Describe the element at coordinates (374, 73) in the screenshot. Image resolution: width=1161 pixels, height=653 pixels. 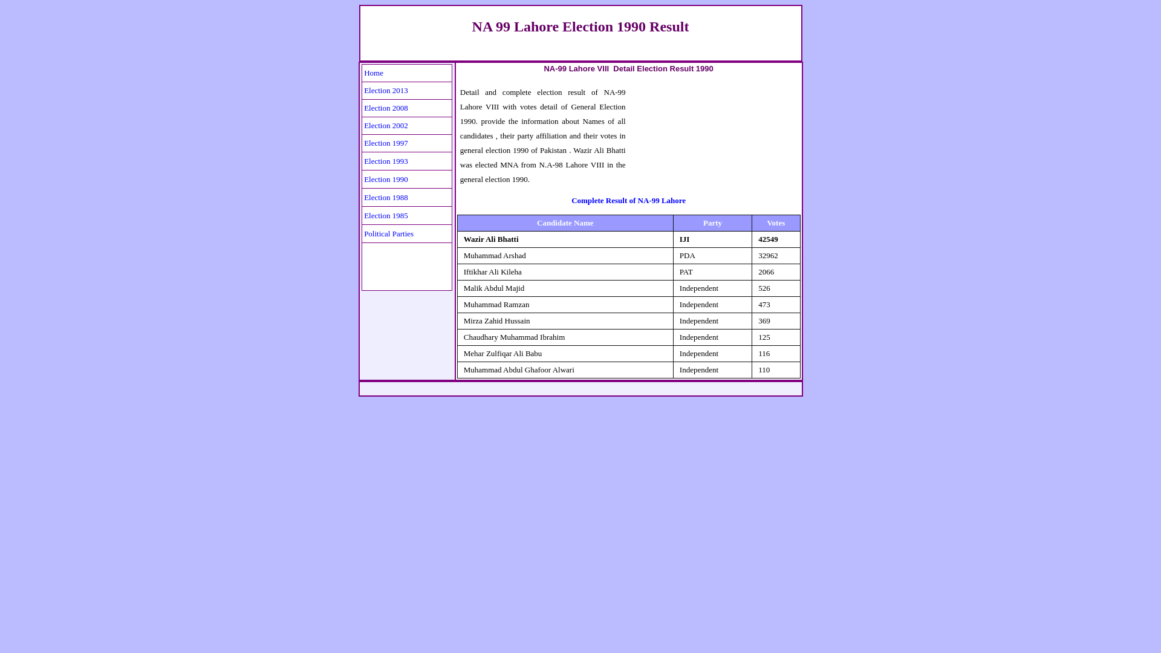
I see `Home` at that location.